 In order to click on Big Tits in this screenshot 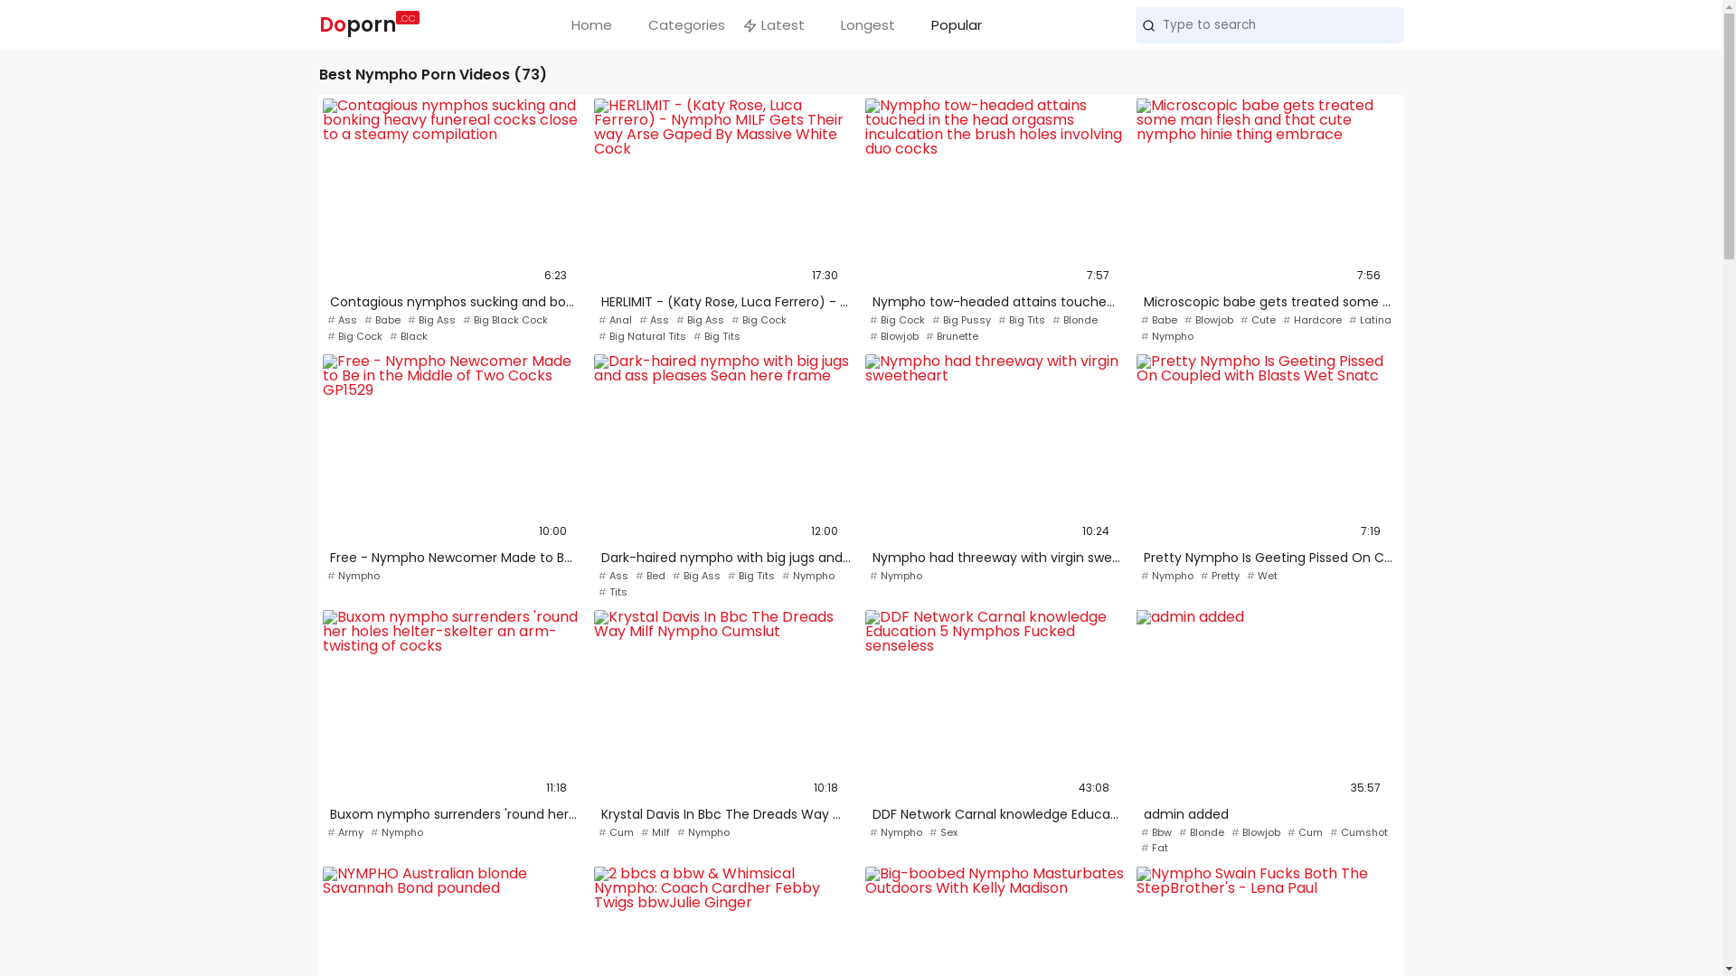, I will do `click(1022, 320)`.